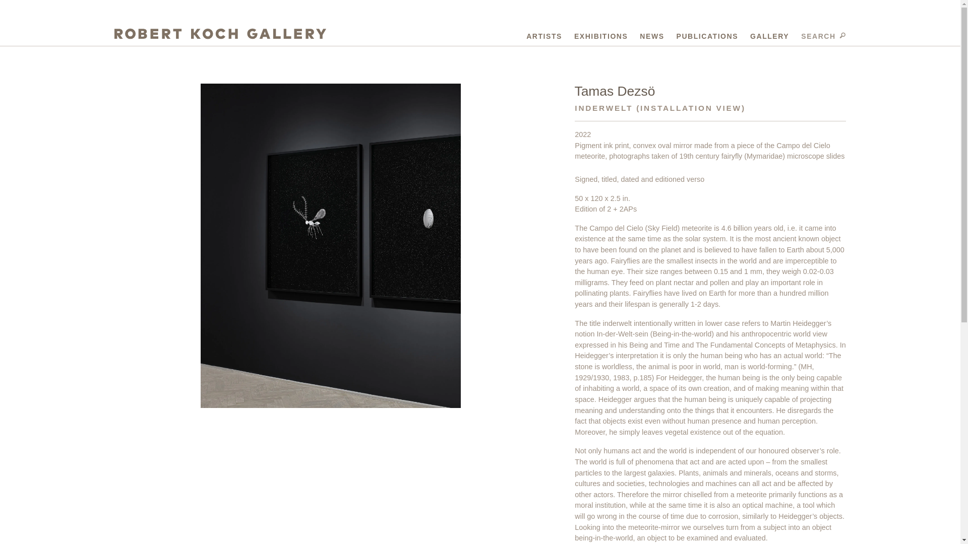  What do you see at coordinates (544, 34) in the screenshot?
I see `ARTISTS` at bounding box center [544, 34].